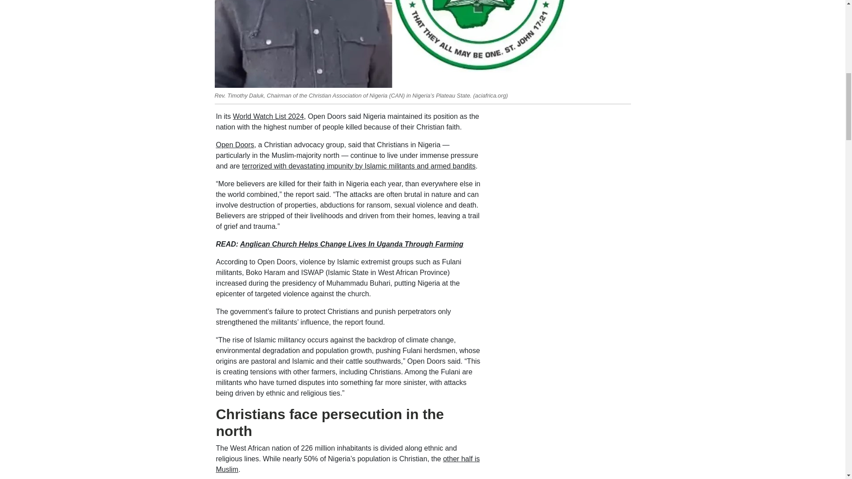 The width and height of the screenshot is (852, 479). What do you see at coordinates (563, 167) in the screenshot?
I see `3rd party ad content` at bounding box center [563, 167].